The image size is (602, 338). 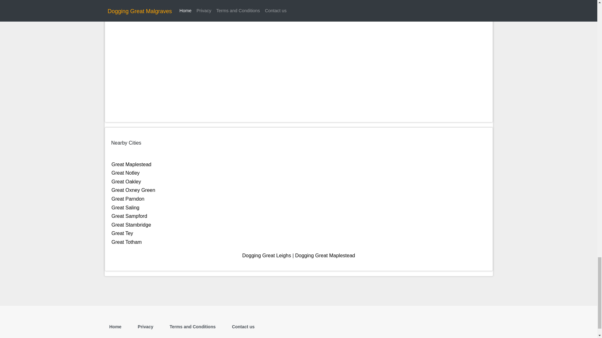 I want to click on Dogging Great Maplestead, so click(x=325, y=255).